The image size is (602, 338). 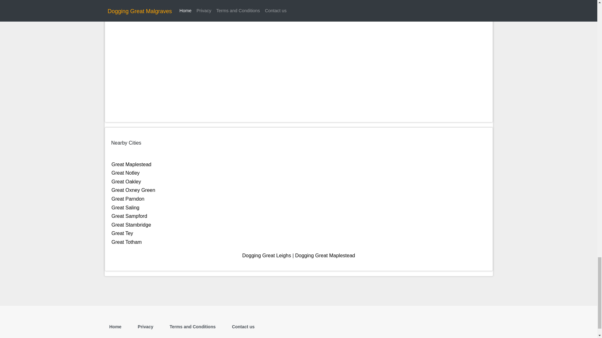 I want to click on Dogging Great Maplestead, so click(x=325, y=255).